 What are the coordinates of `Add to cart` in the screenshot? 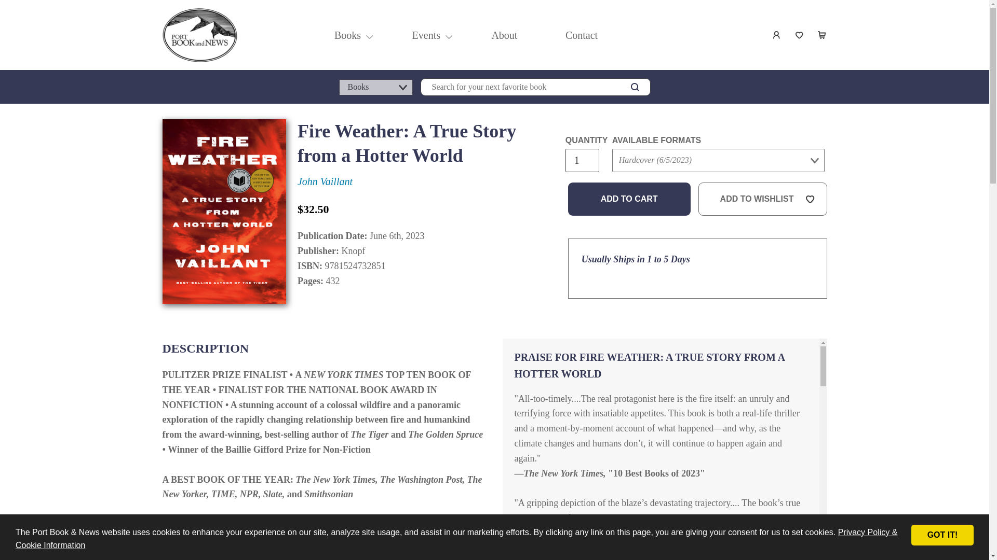 It's located at (629, 199).